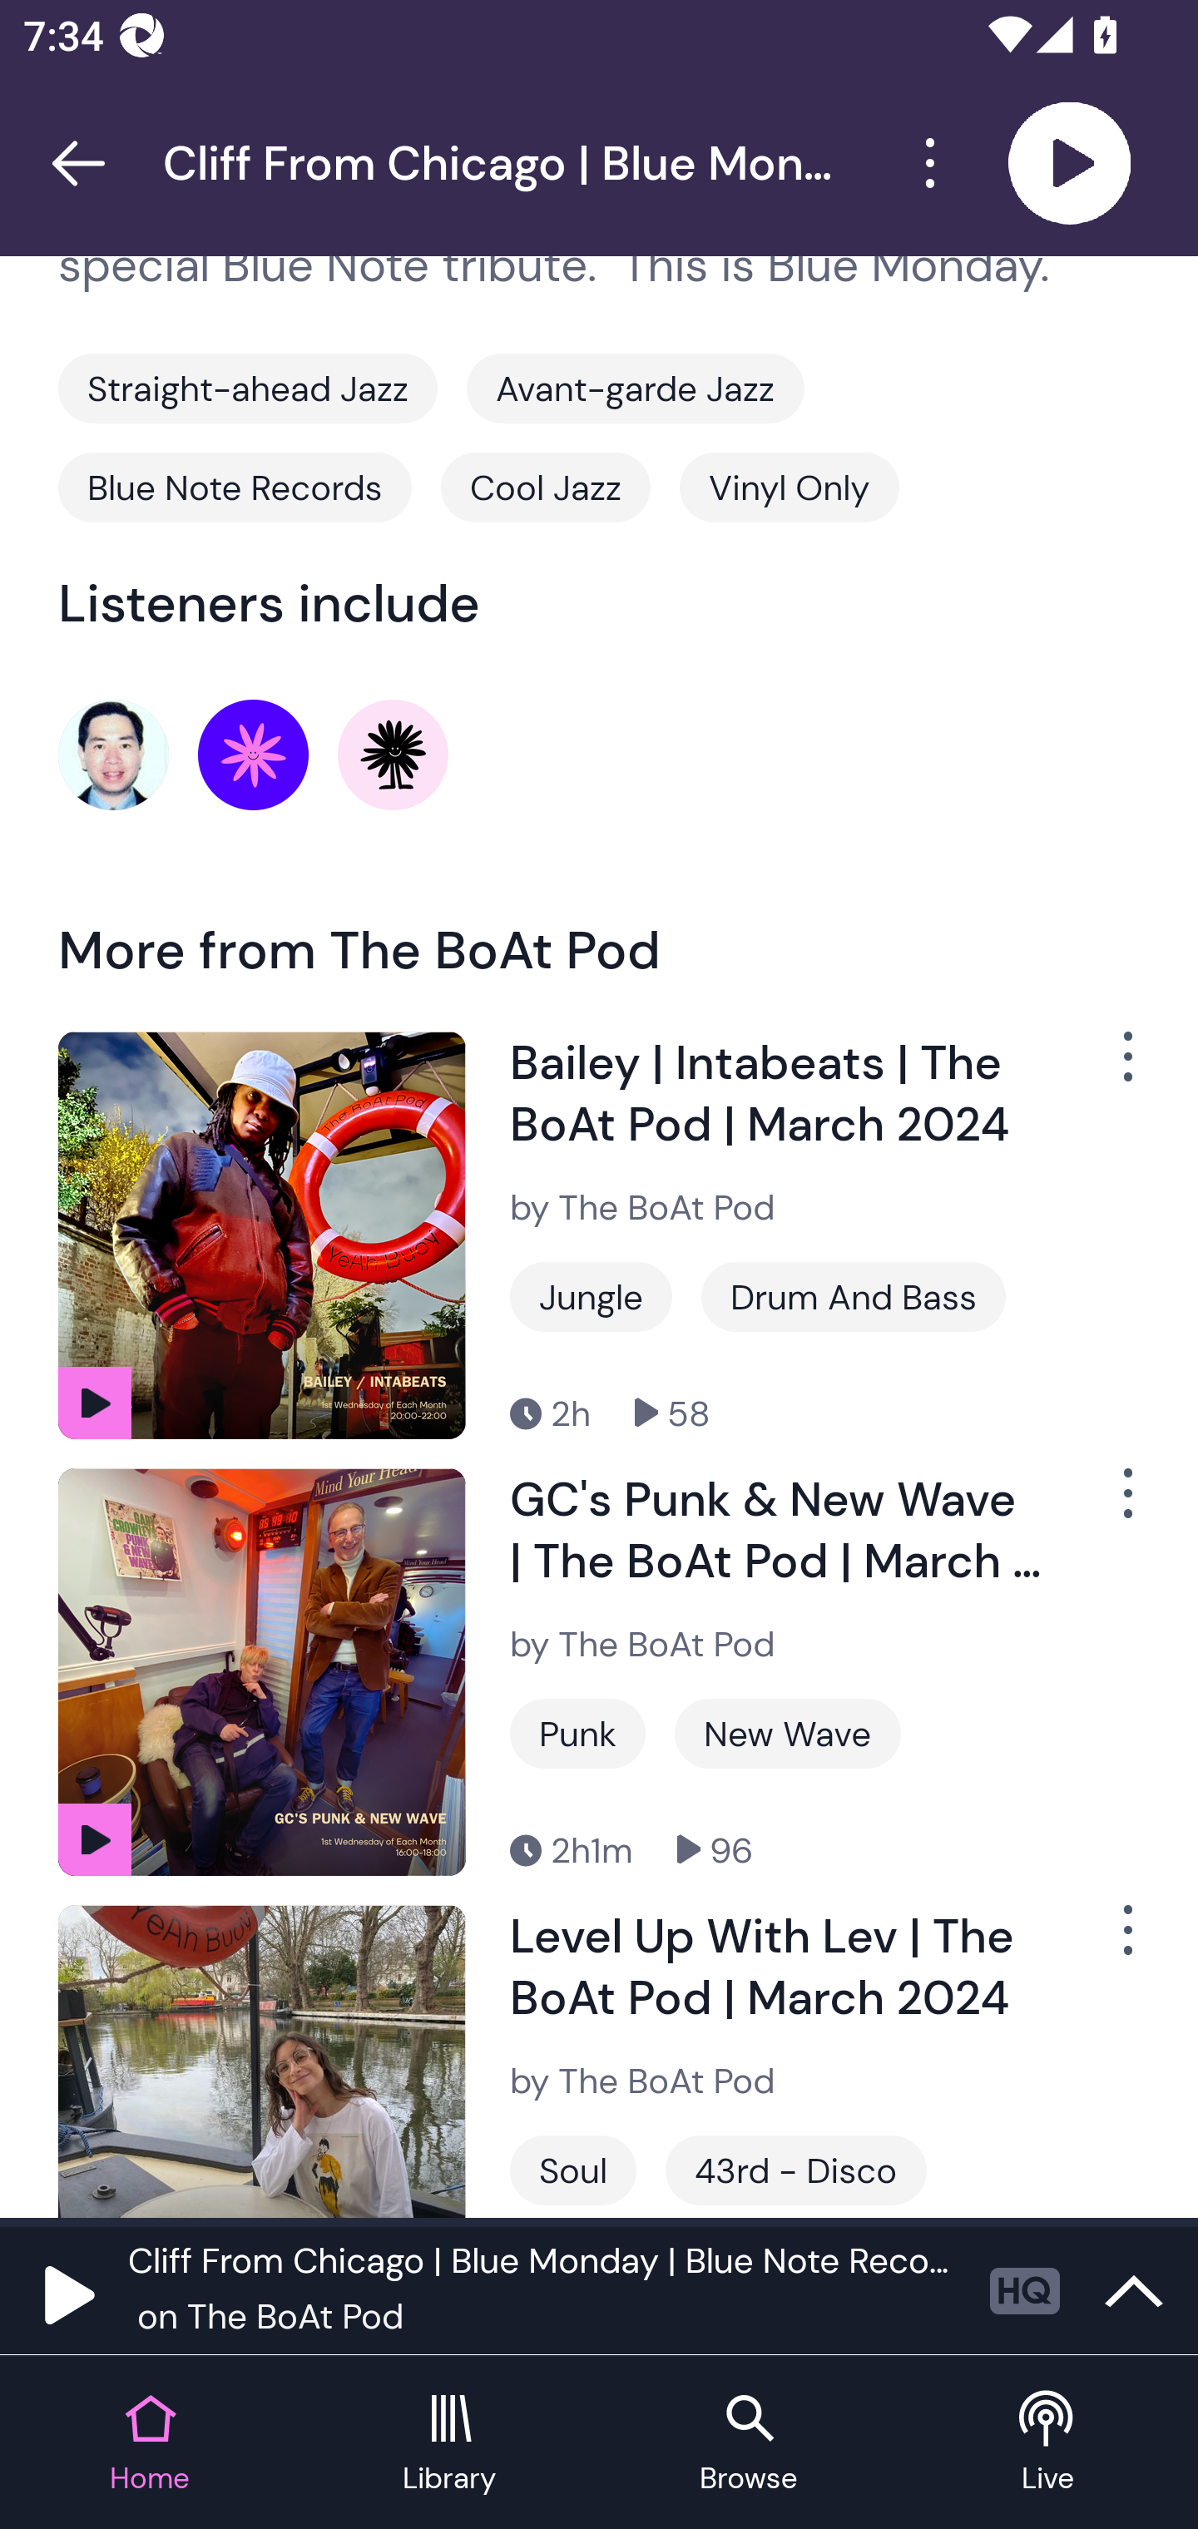 This screenshot has width=1198, height=2529. Describe the element at coordinates (577, 1733) in the screenshot. I see `Punk` at that location.